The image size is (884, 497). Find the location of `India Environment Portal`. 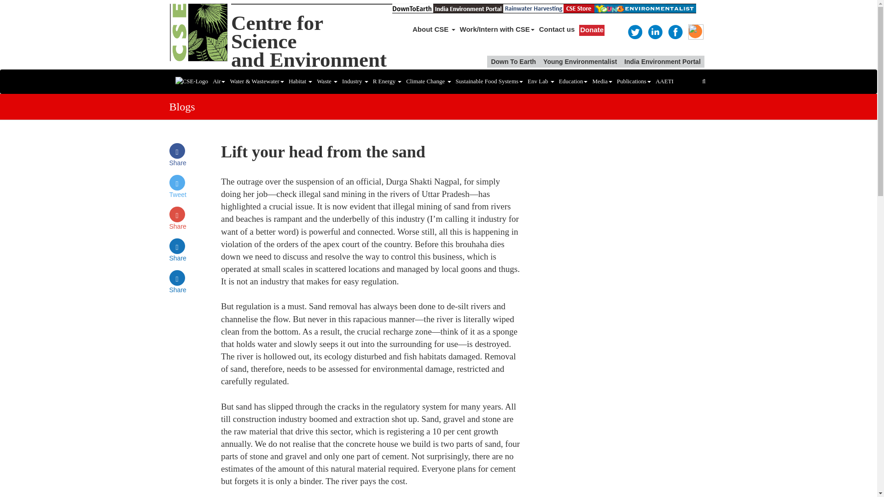

India Environment Portal is located at coordinates (580, 61).